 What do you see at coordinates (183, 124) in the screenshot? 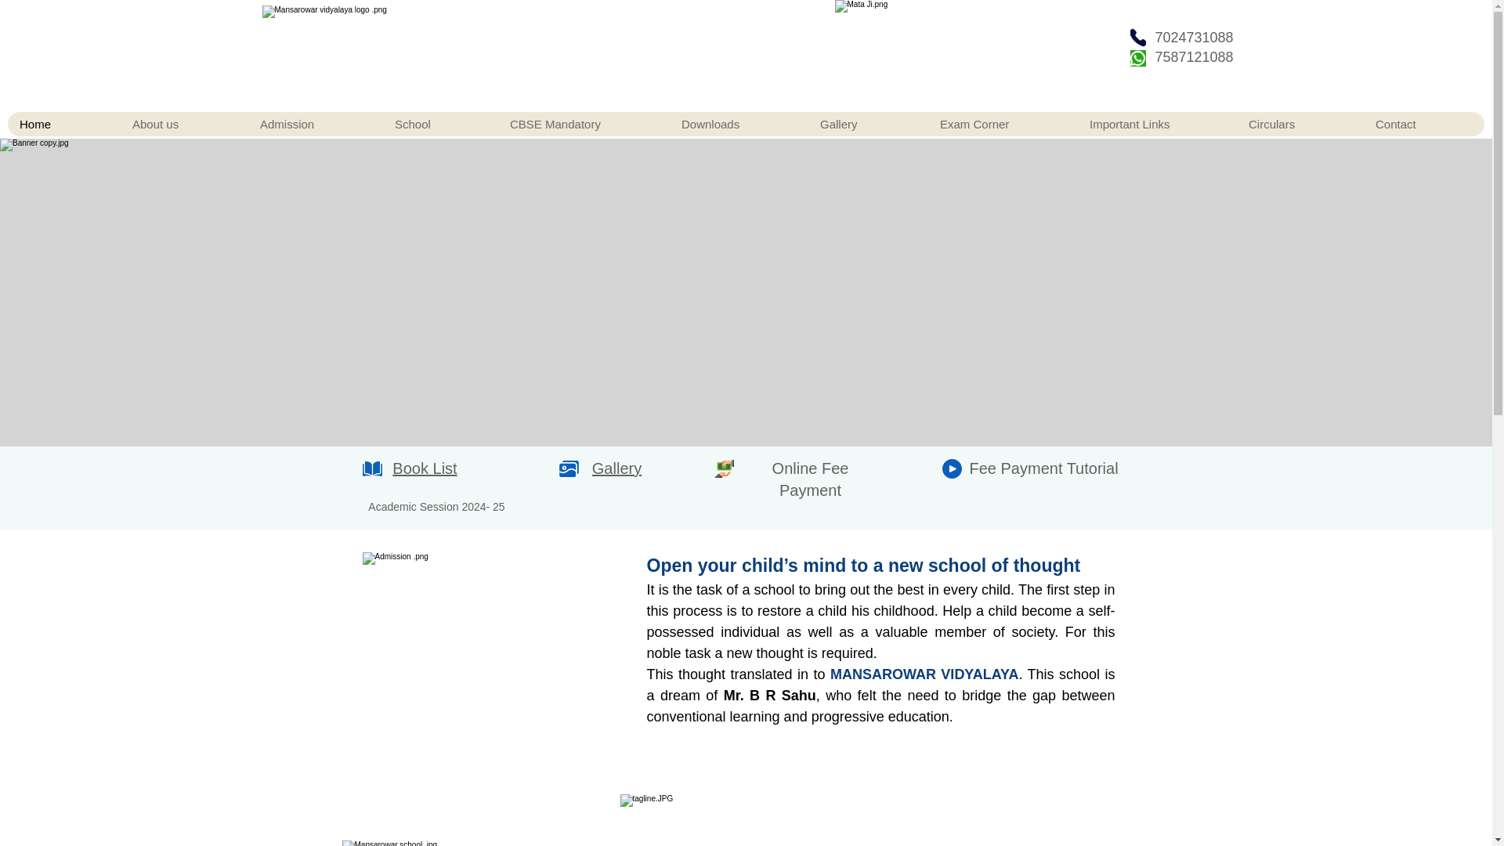
I see `About us` at bounding box center [183, 124].